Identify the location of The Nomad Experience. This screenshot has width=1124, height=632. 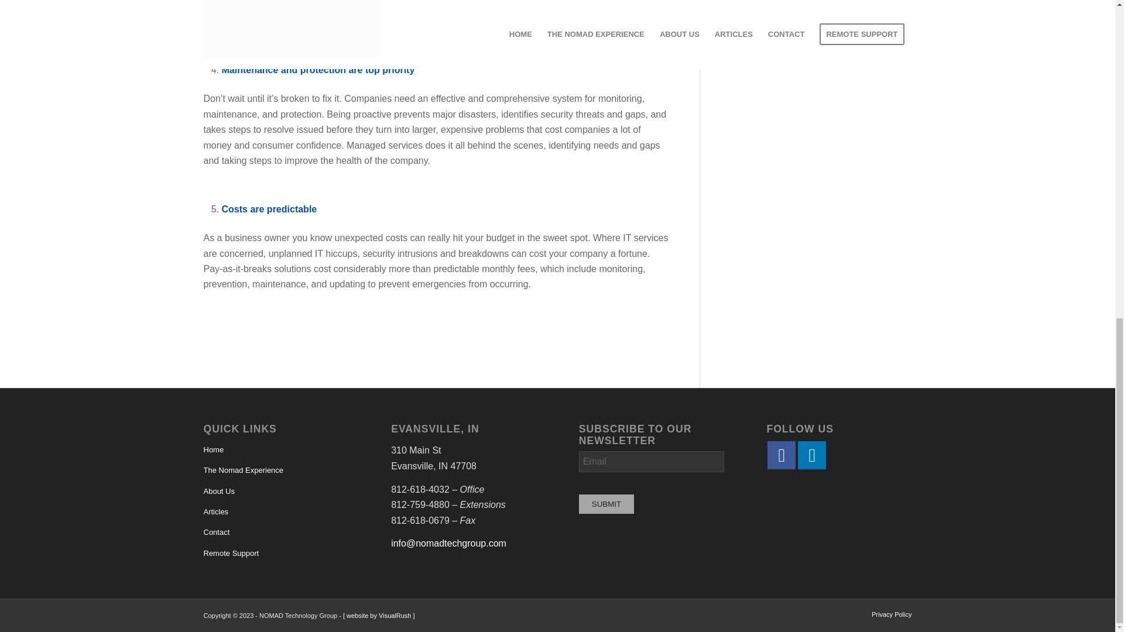
(276, 470).